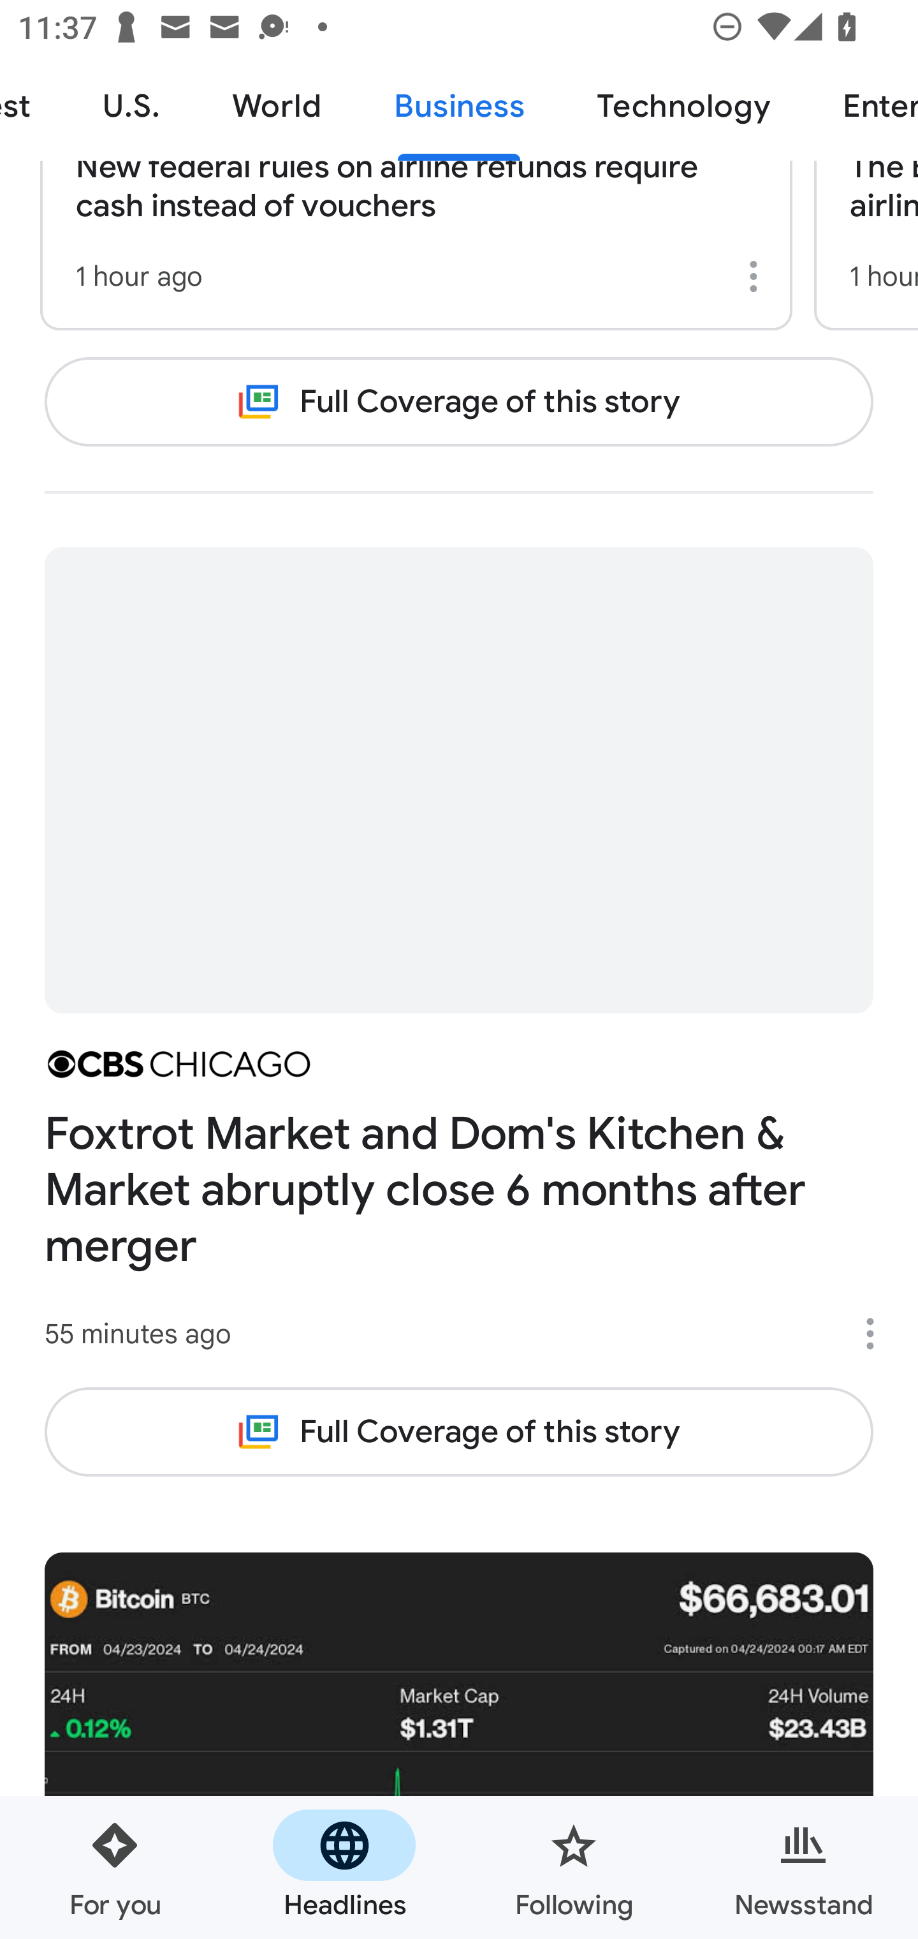  Describe the element at coordinates (574, 1868) in the screenshot. I see `Following` at that location.